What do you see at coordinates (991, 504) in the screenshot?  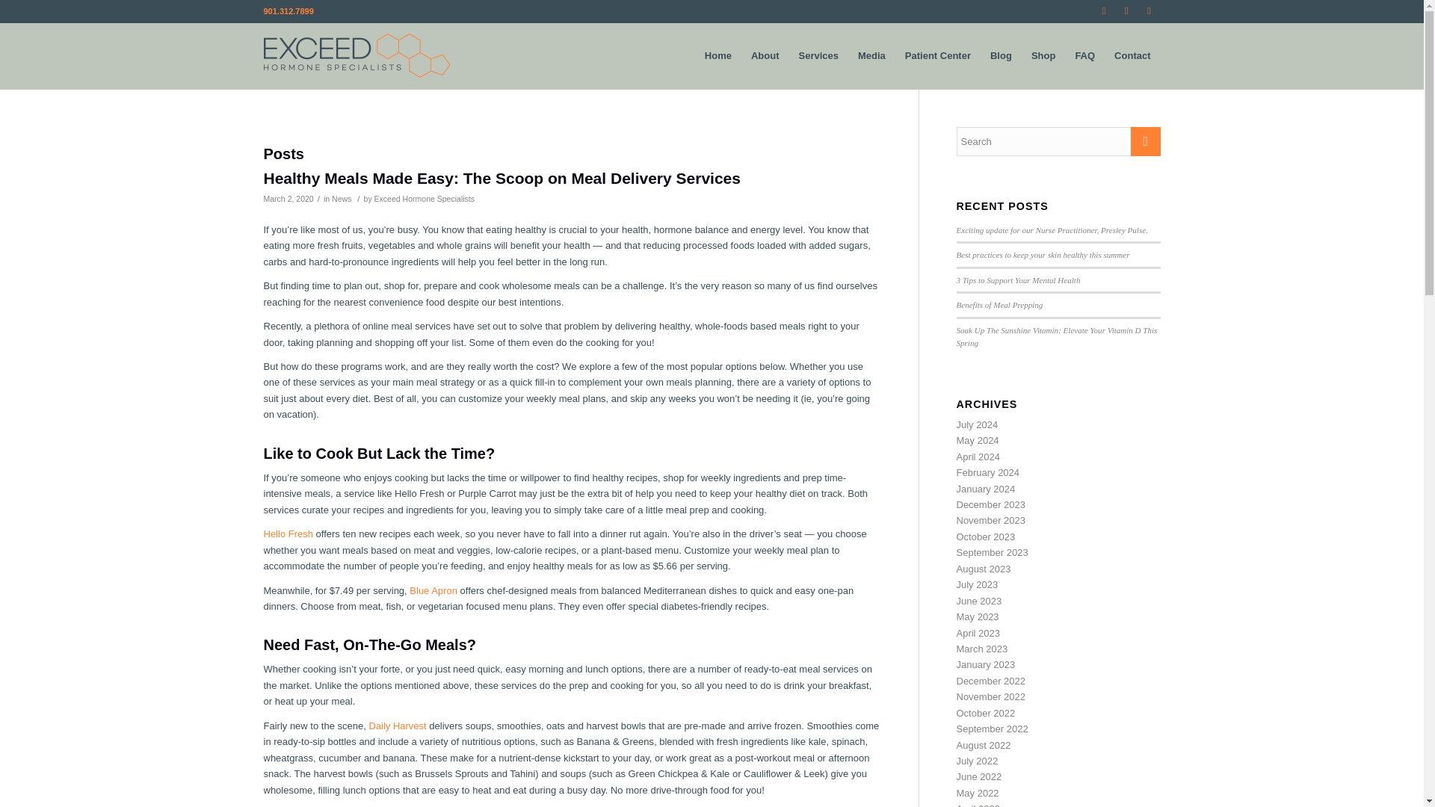 I see `December 2023` at bounding box center [991, 504].